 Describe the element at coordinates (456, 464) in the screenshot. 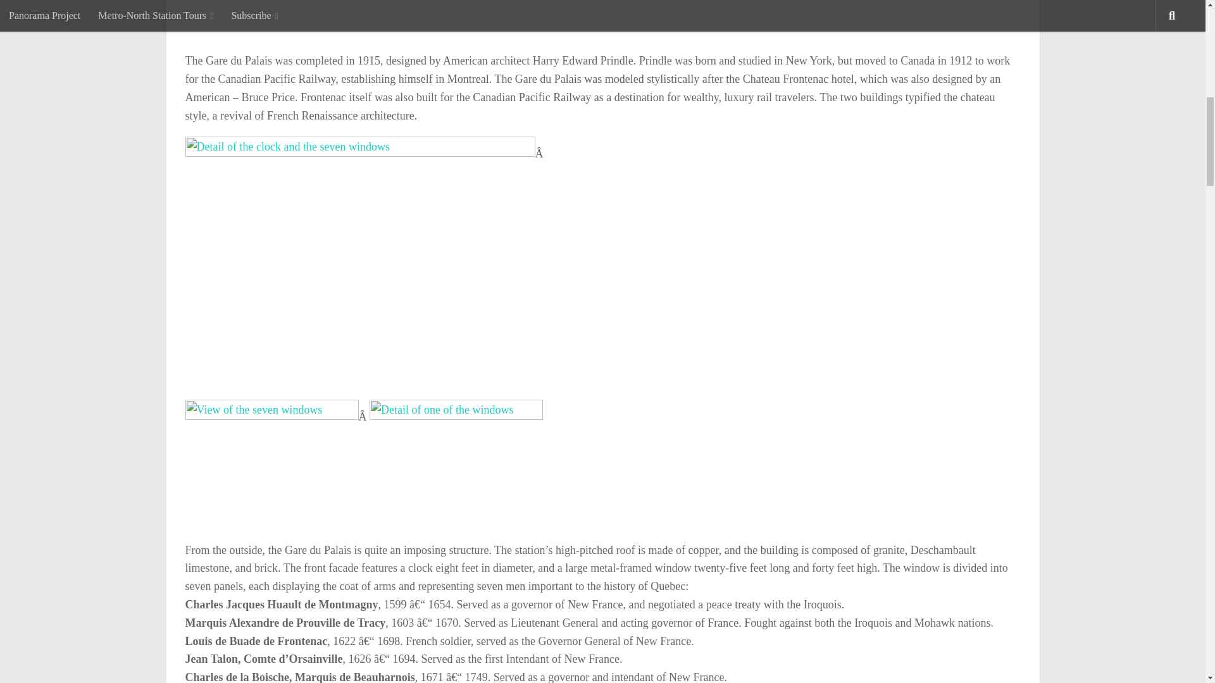

I see `Detail of one of the windows` at that location.